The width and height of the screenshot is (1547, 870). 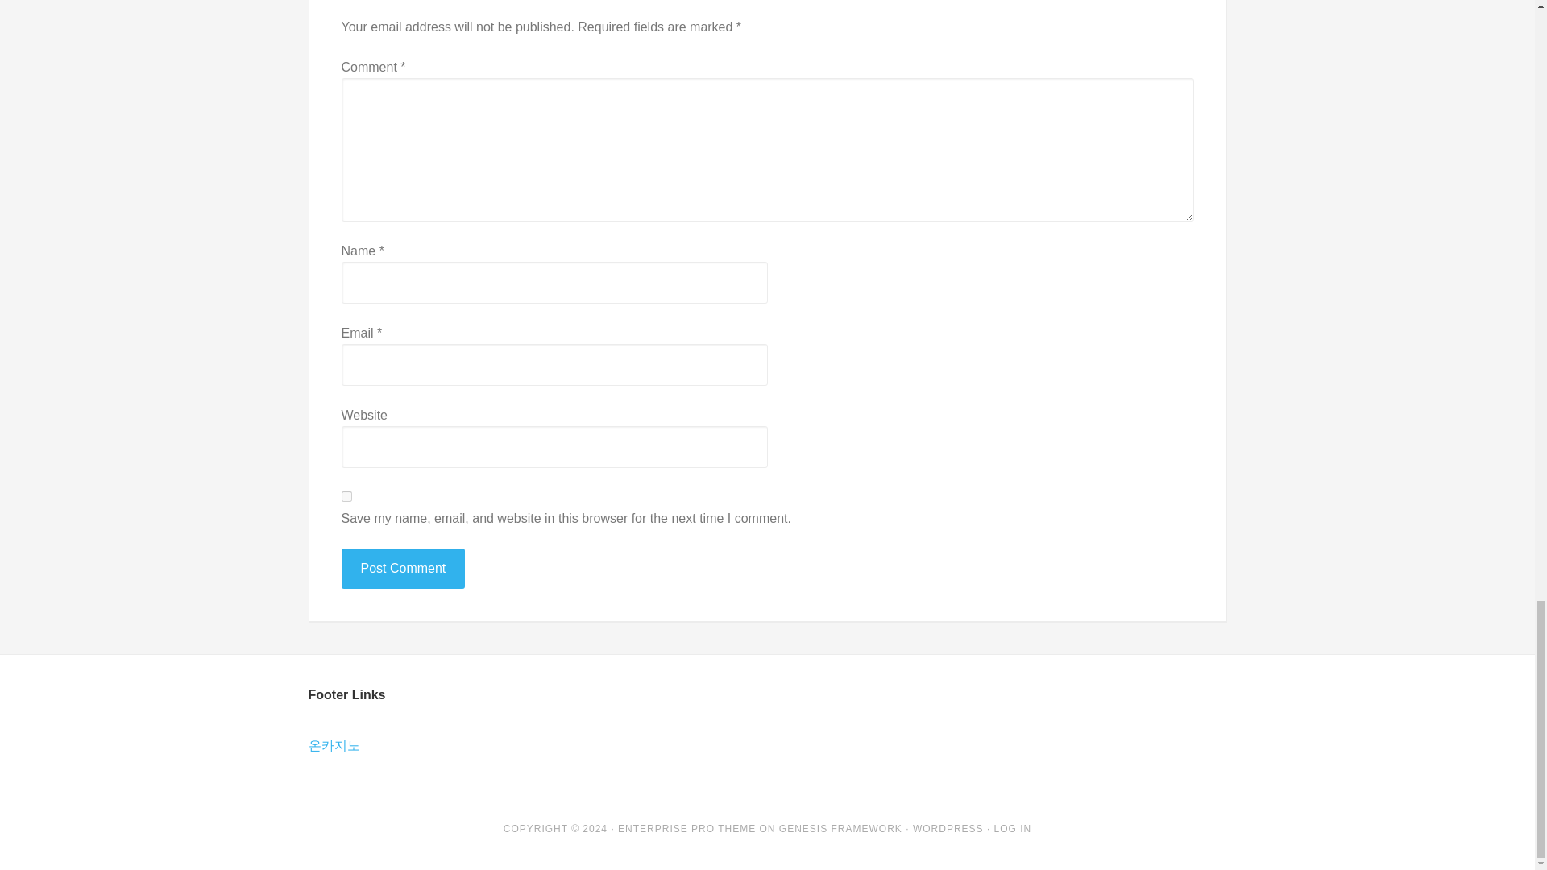 What do you see at coordinates (1013, 828) in the screenshot?
I see `LOG IN` at bounding box center [1013, 828].